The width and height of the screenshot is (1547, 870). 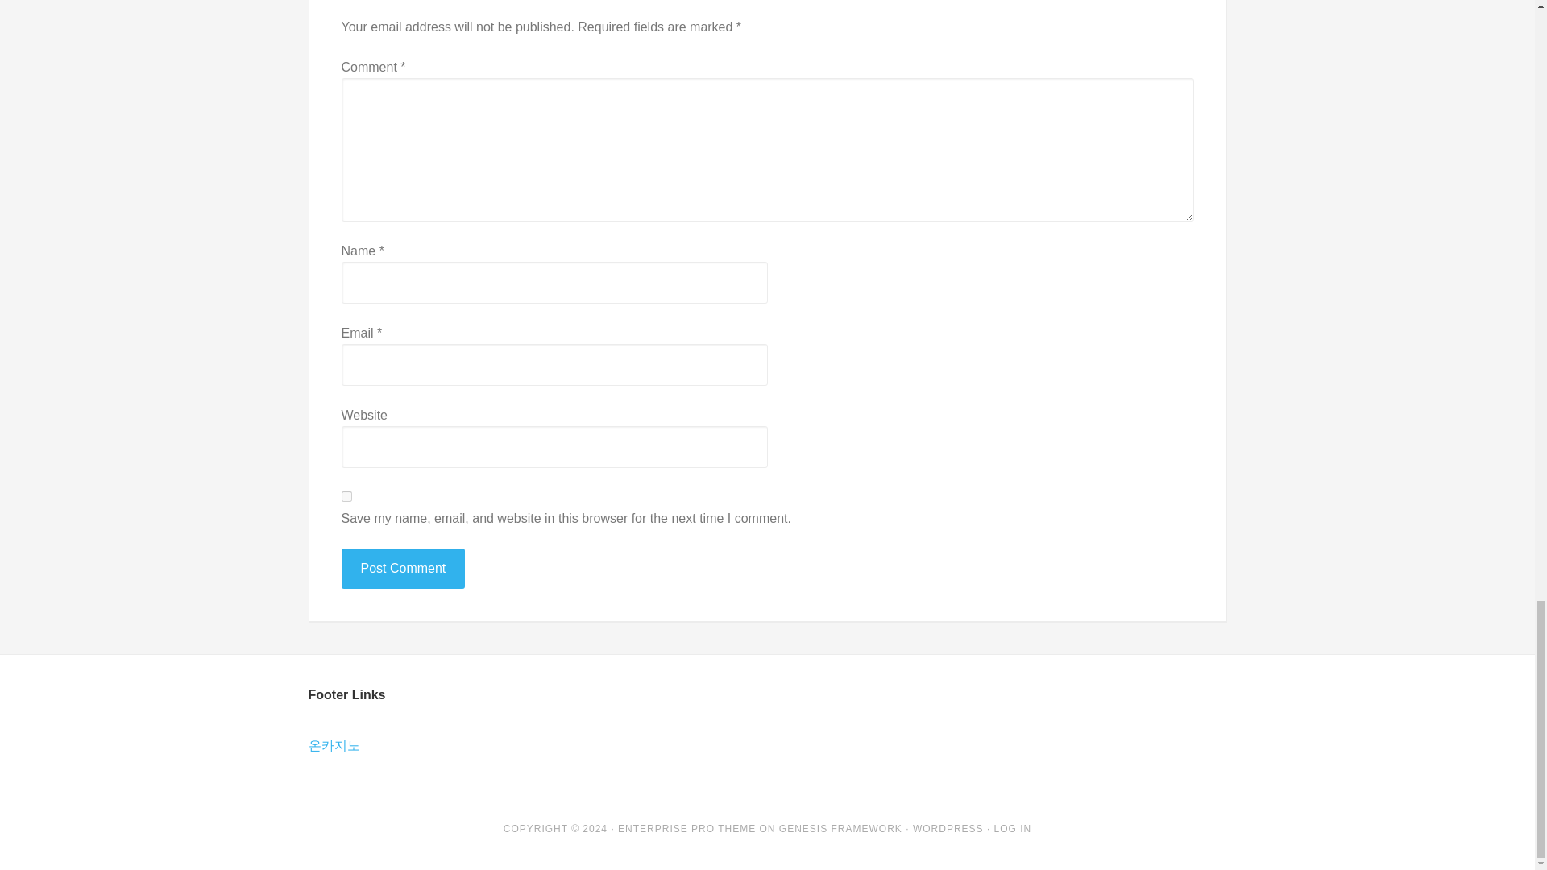 What do you see at coordinates (1013, 828) in the screenshot?
I see `LOG IN` at bounding box center [1013, 828].